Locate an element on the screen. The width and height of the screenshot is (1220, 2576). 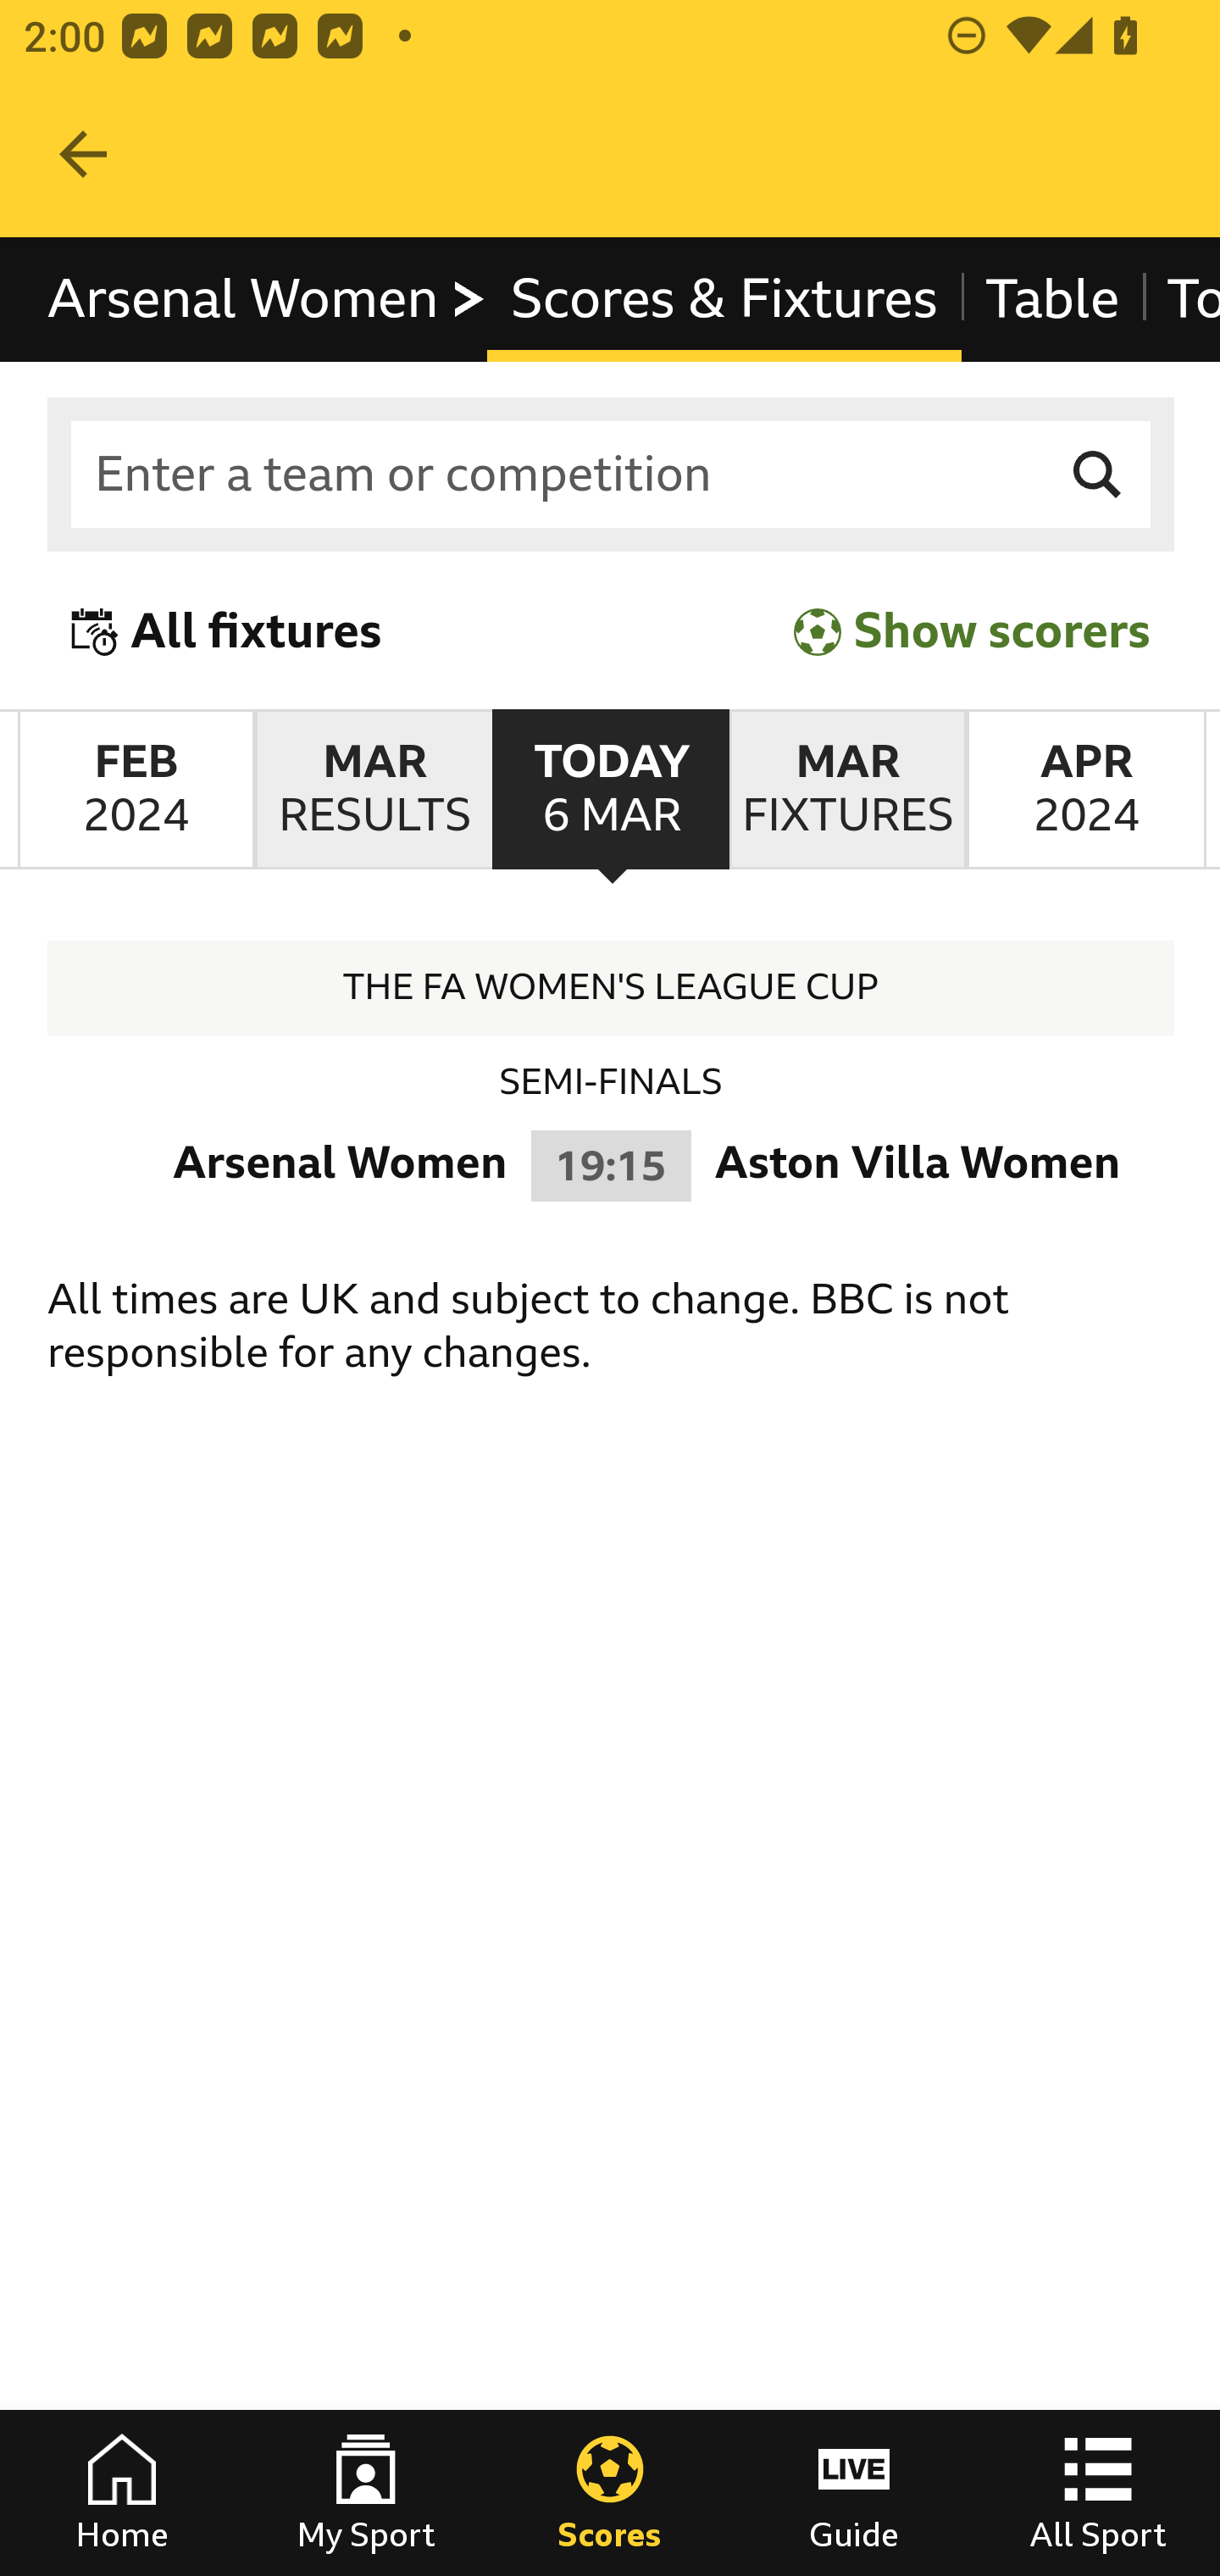
Navigate up is located at coordinates (83, 154).